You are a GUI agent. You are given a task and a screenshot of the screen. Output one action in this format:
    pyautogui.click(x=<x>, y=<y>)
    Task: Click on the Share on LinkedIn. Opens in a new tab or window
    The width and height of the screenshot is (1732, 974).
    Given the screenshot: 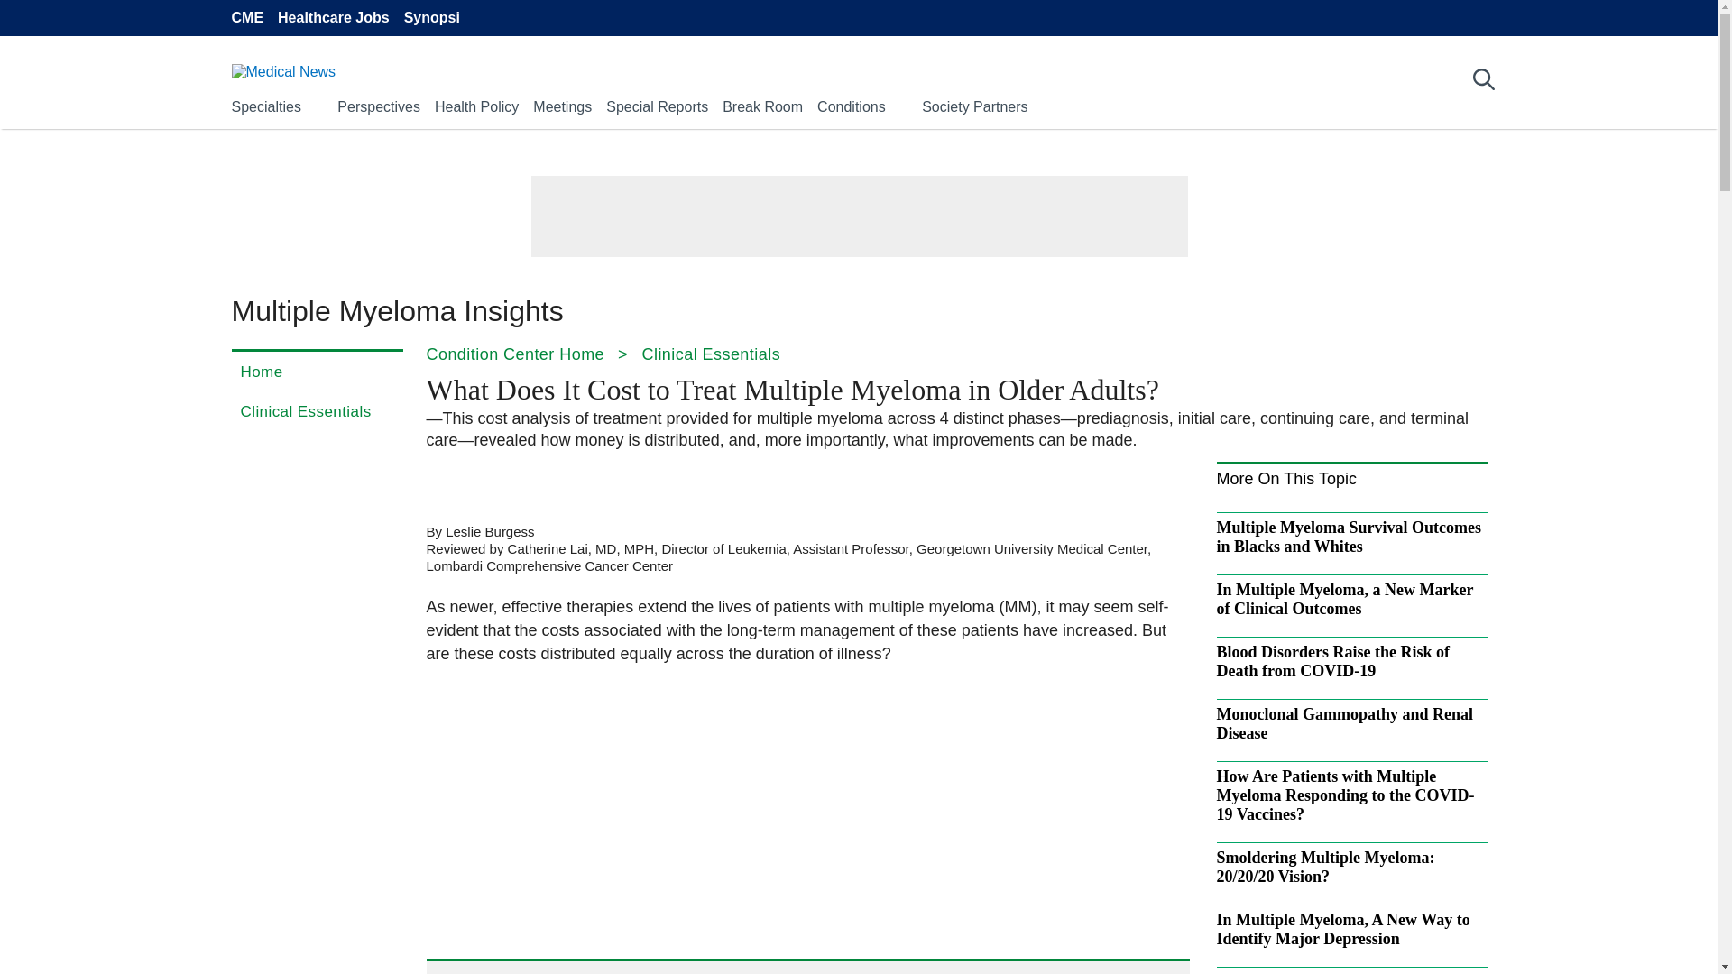 What is the action you would take?
    pyautogui.click(x=543, y=482)
    